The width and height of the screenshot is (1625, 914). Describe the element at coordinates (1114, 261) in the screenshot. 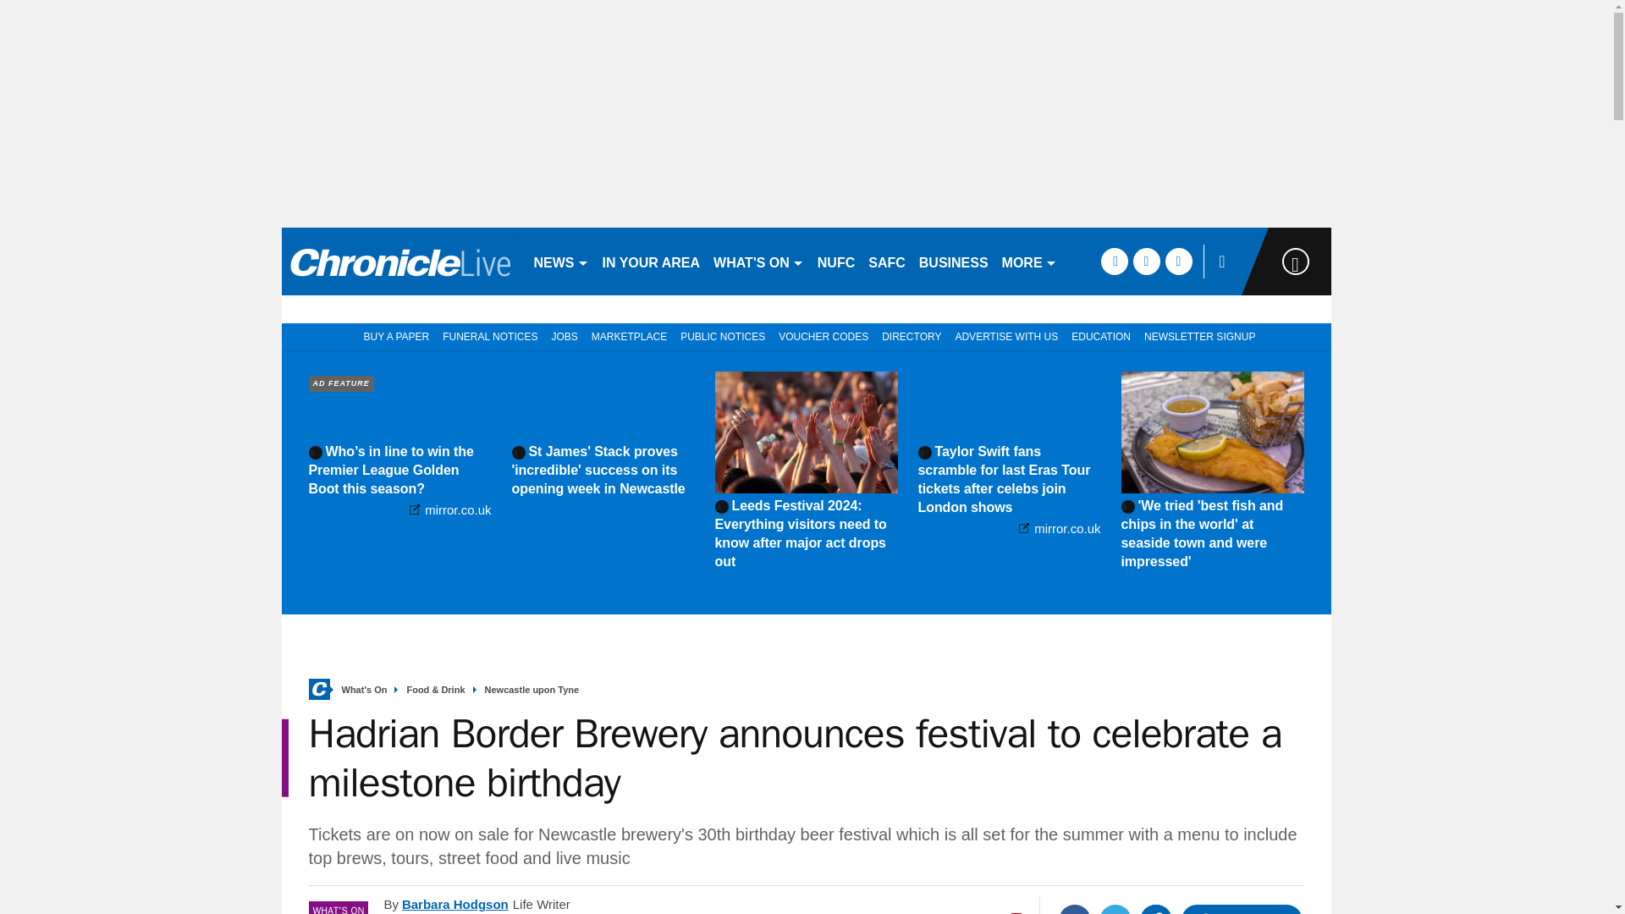

I see `facebook` at that location.